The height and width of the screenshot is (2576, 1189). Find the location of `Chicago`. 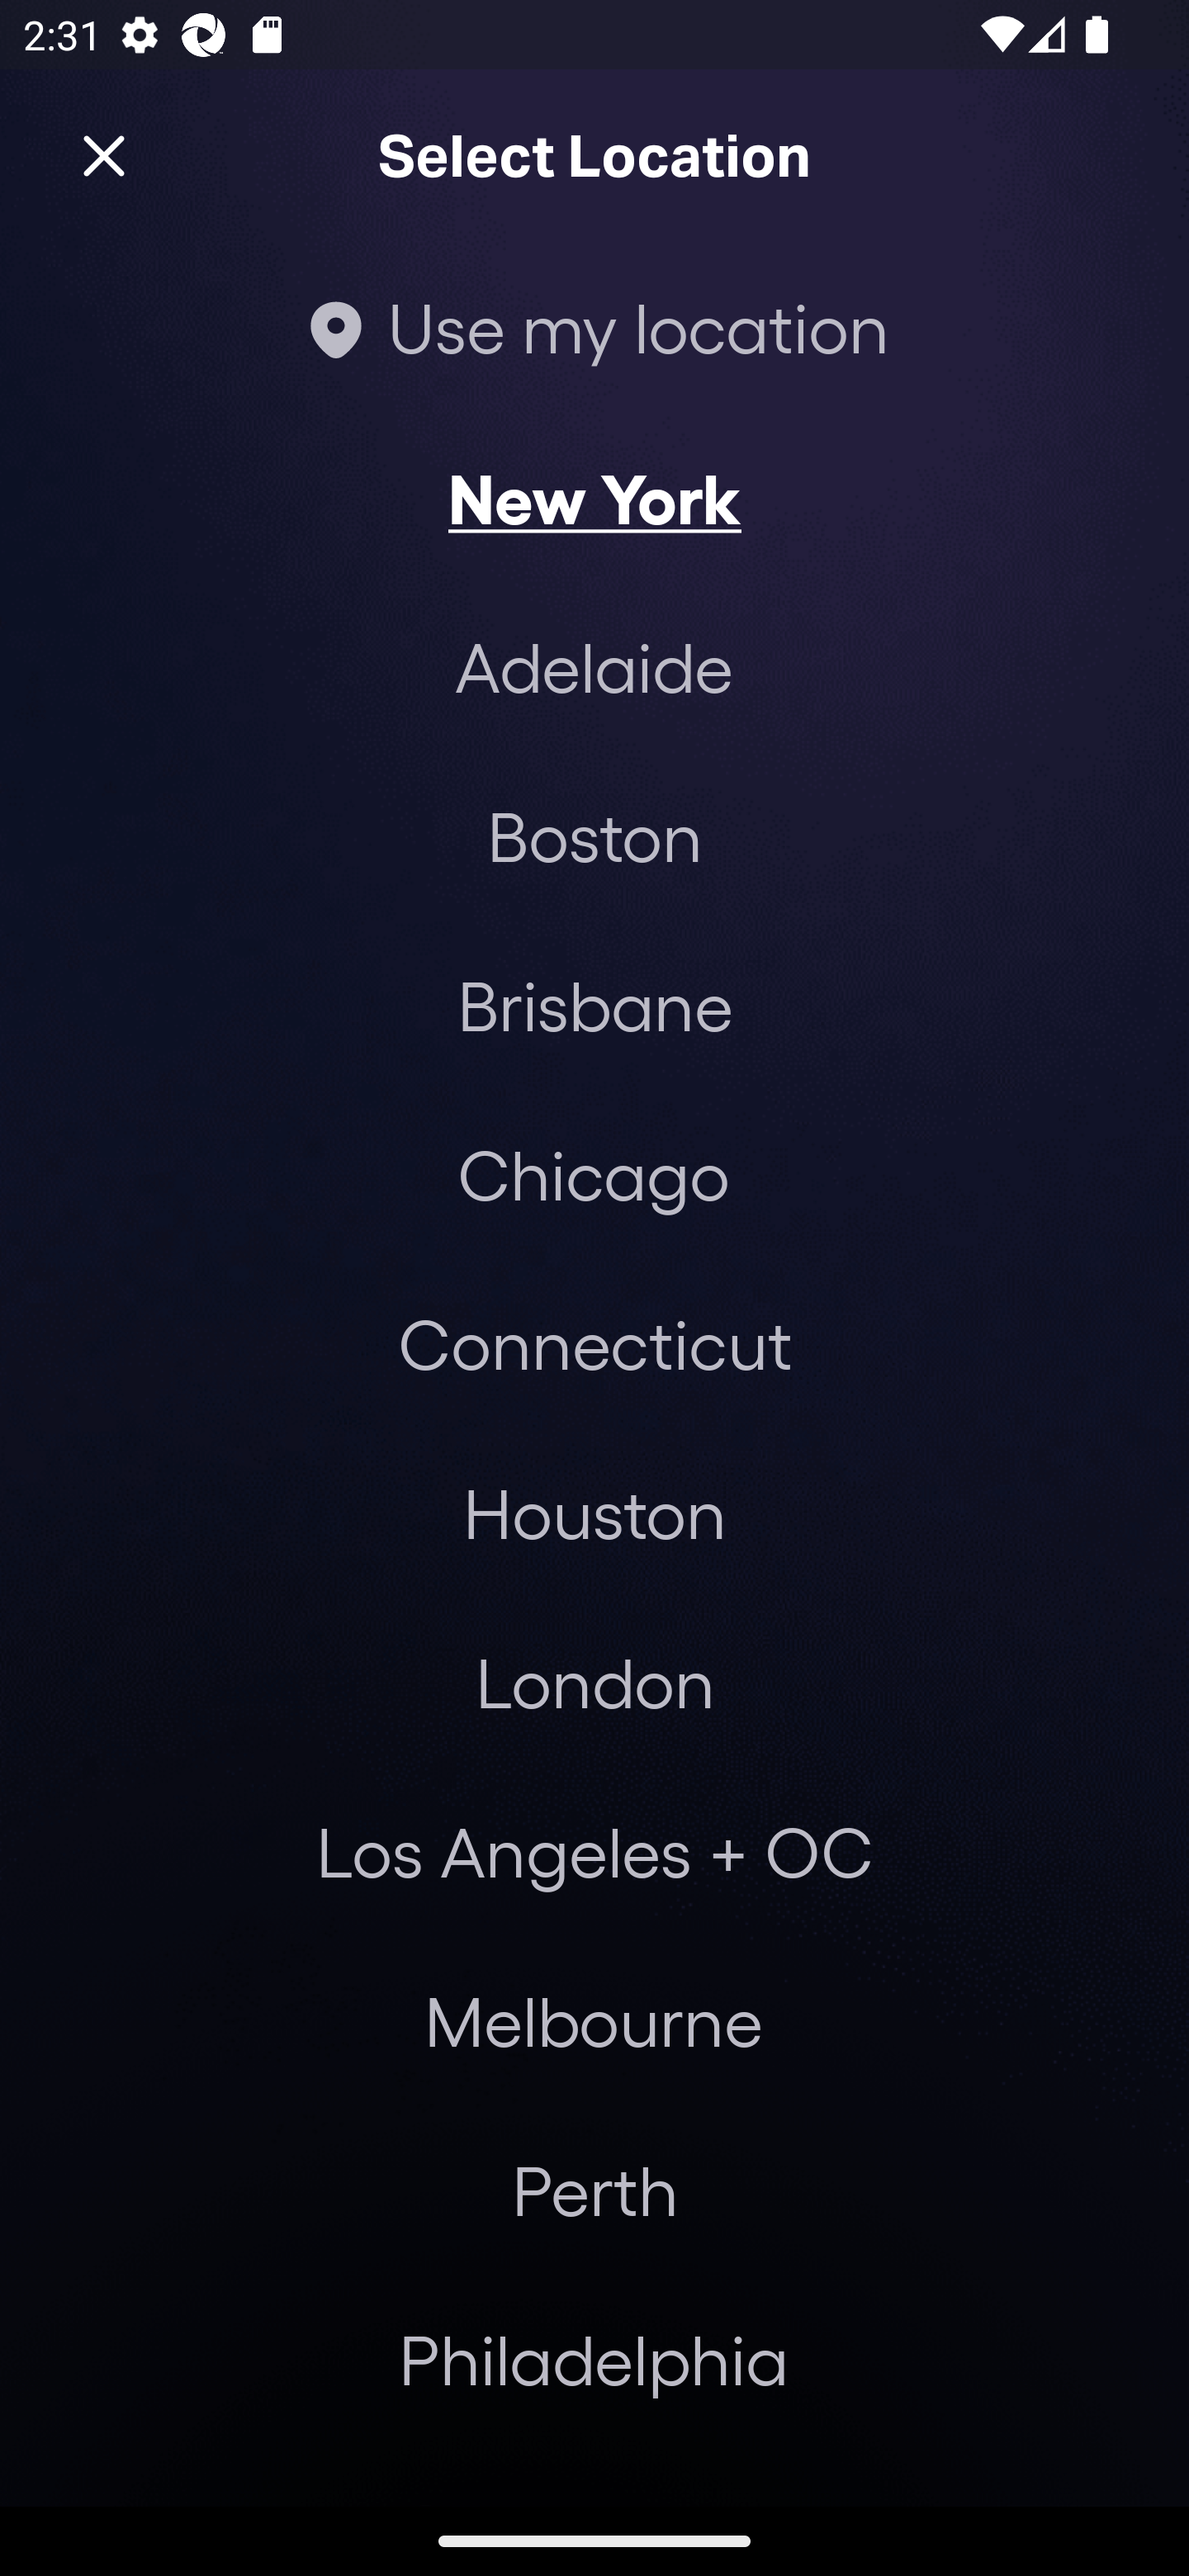

Chicago is located at coordinates (594, 1174).